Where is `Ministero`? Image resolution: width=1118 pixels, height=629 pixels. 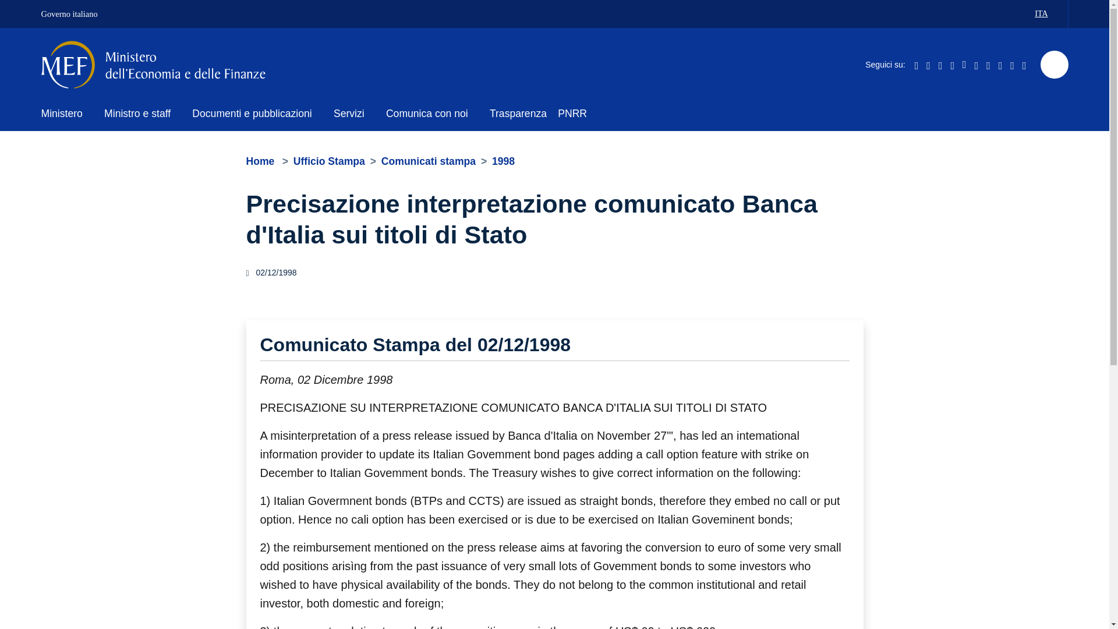 Ministero is located at coordinates (854, 234).